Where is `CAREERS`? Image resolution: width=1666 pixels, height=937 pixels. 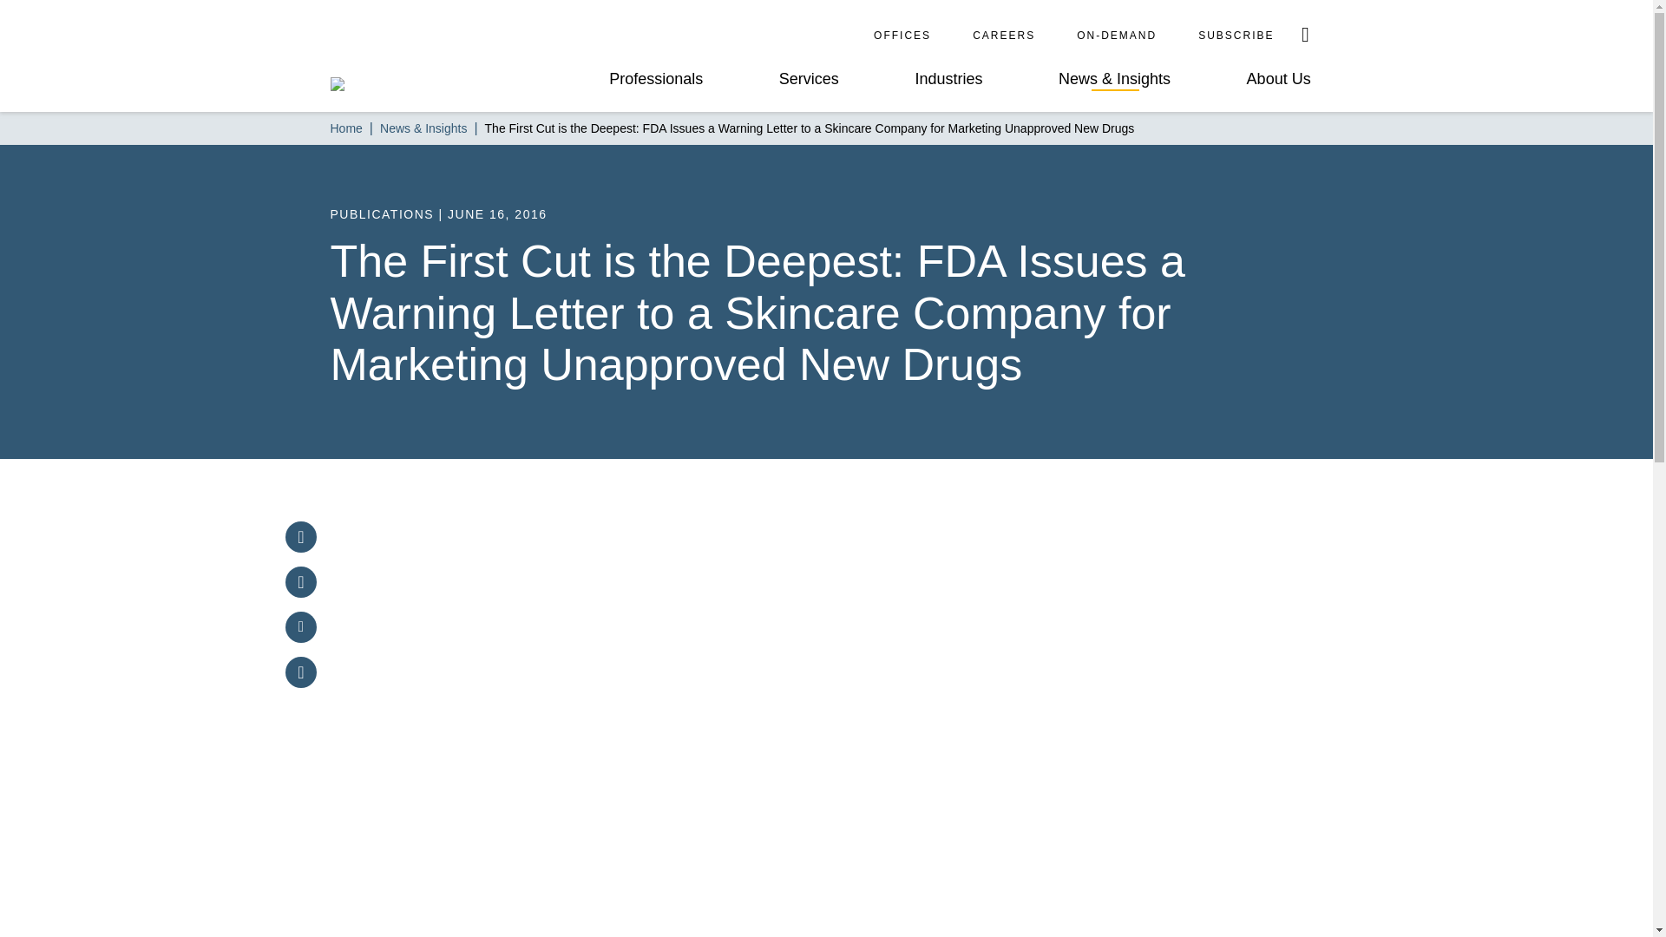
CAREERS is located at coordinates (1003, 35).